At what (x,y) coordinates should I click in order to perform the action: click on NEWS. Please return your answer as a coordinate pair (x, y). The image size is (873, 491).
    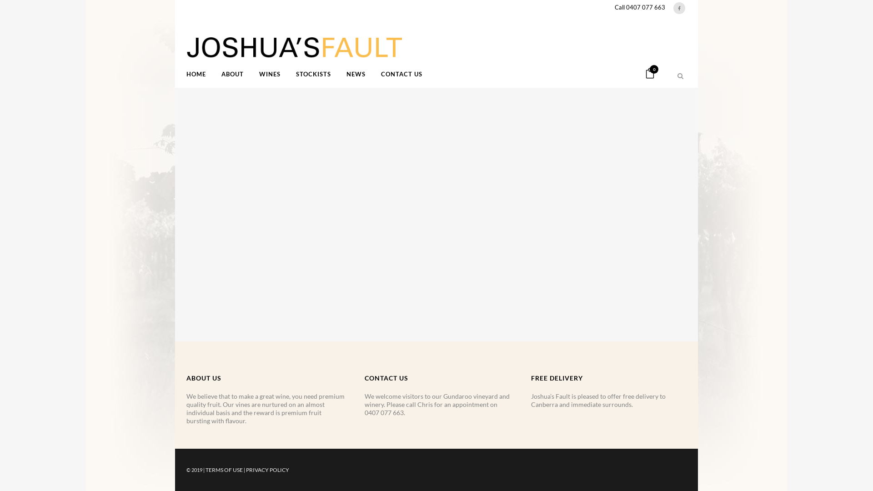
    Looking at the image, I should click on (356, 74).